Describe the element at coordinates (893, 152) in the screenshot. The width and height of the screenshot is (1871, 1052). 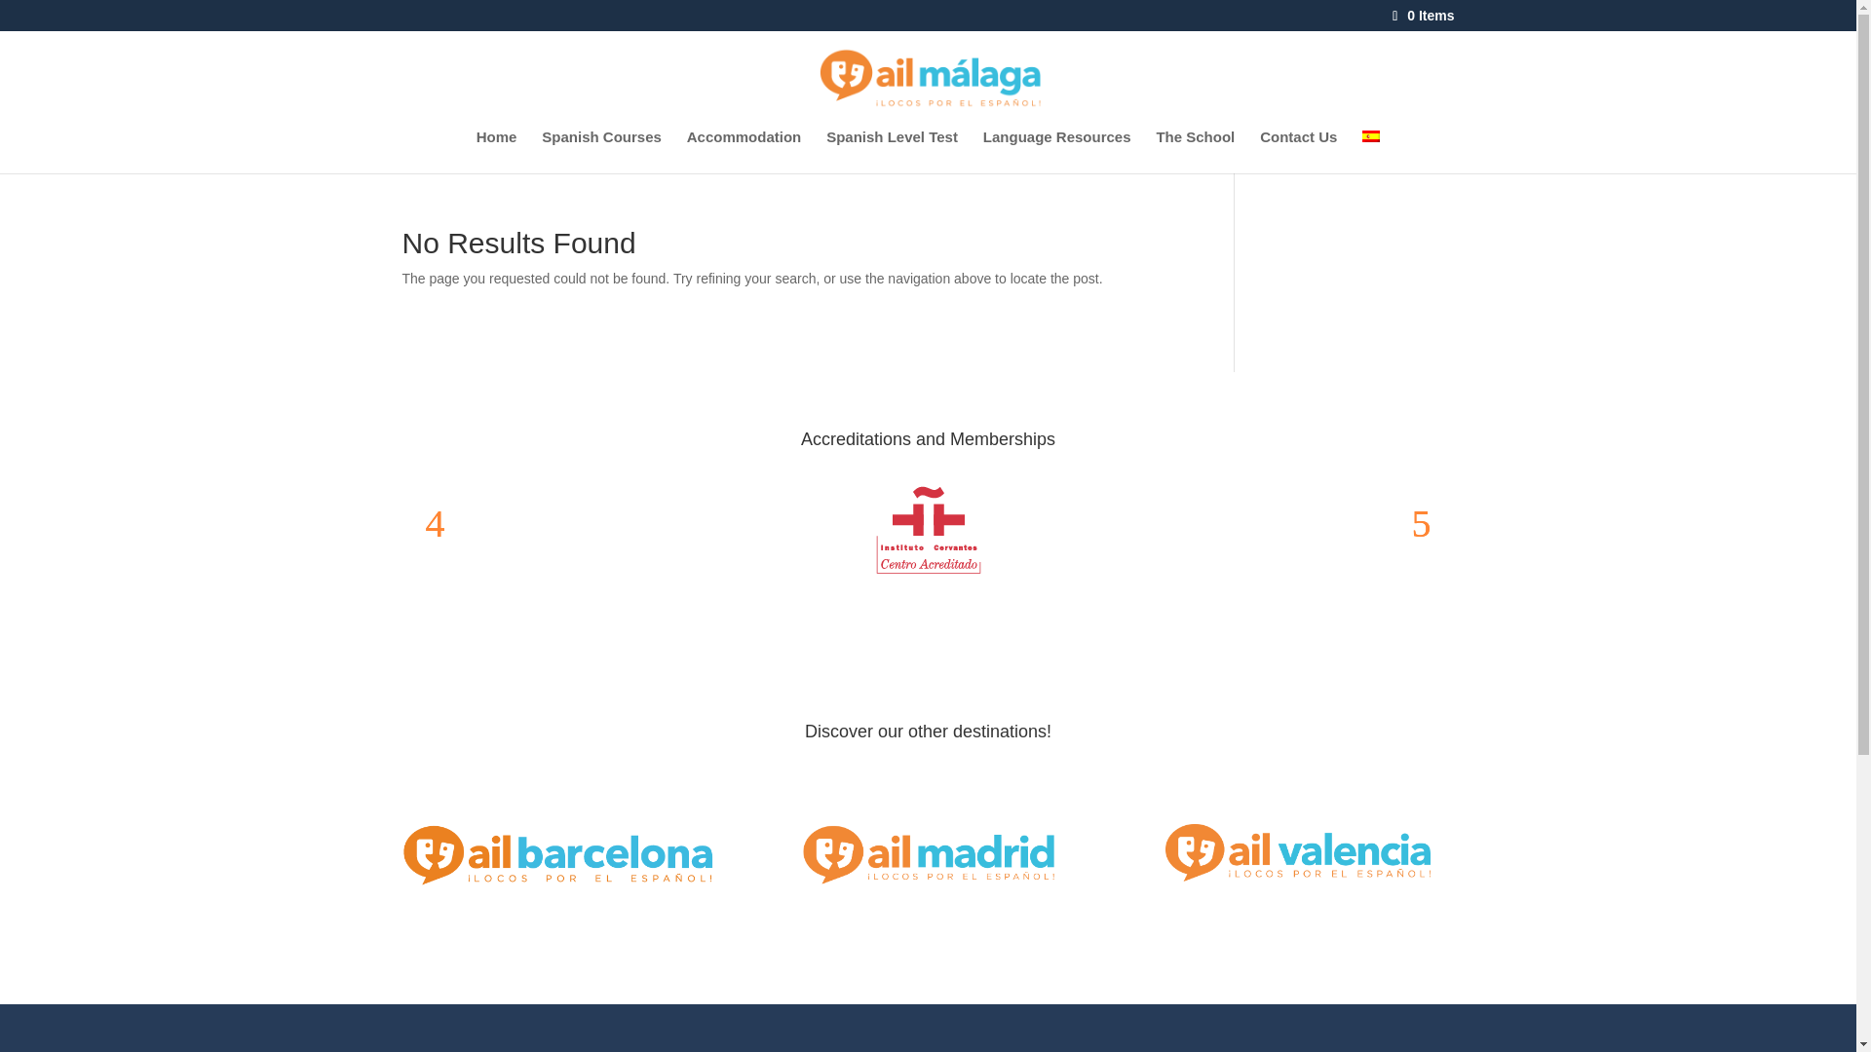
I see `Spanish Level Test` at that location.